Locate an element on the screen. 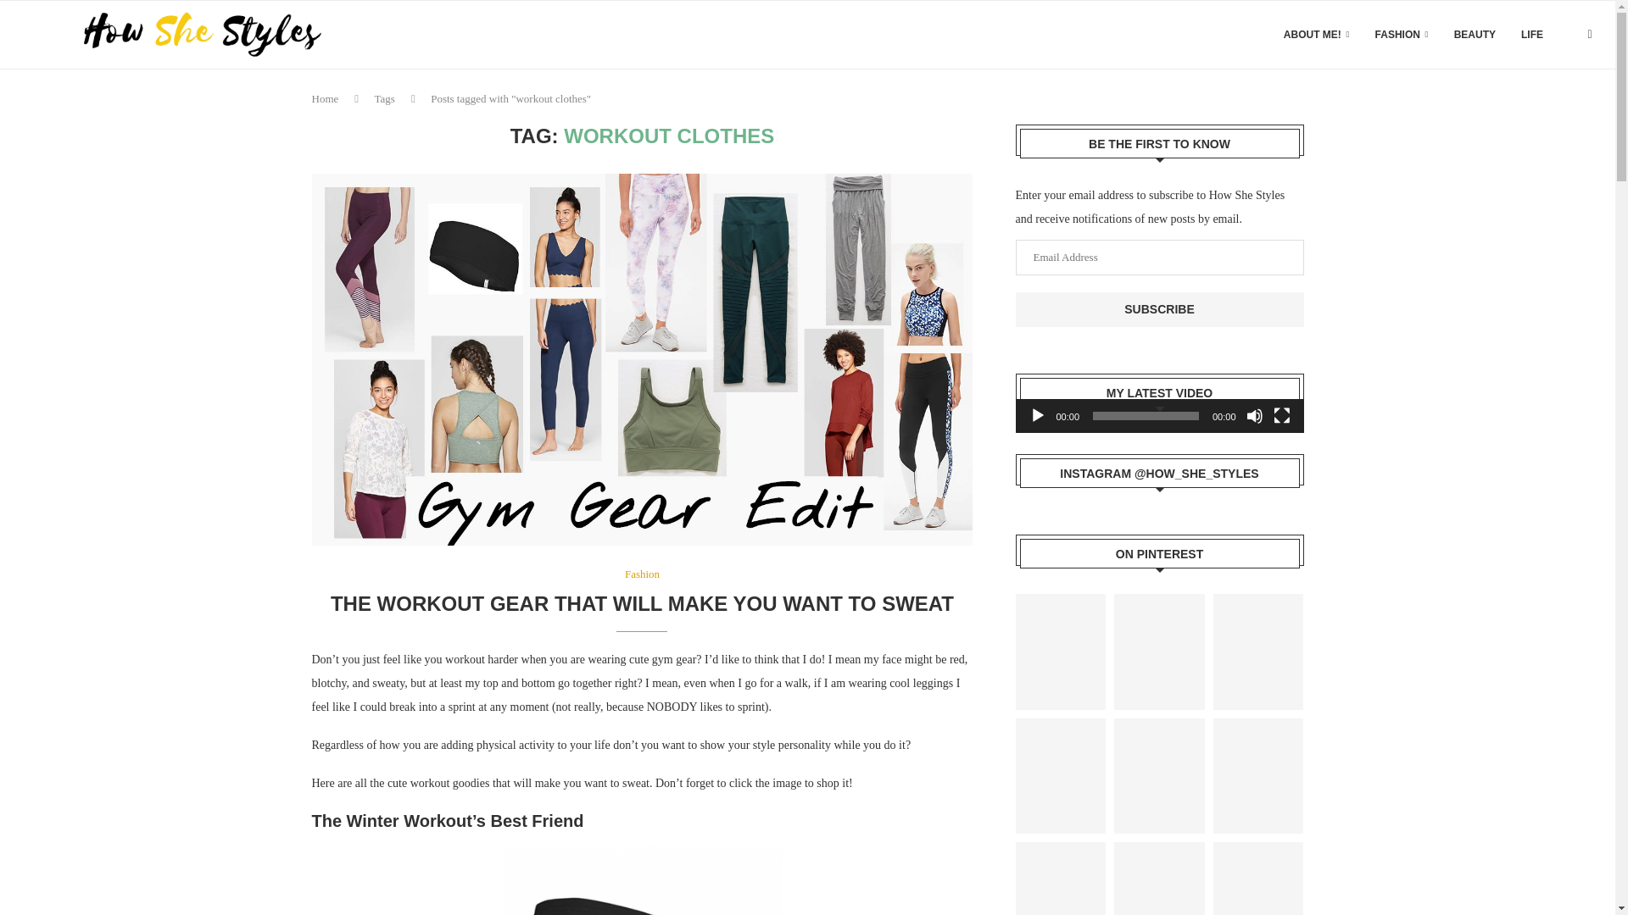 This screenshot has height=915, width=1628. Fashion is located at coordinates (642, 574).